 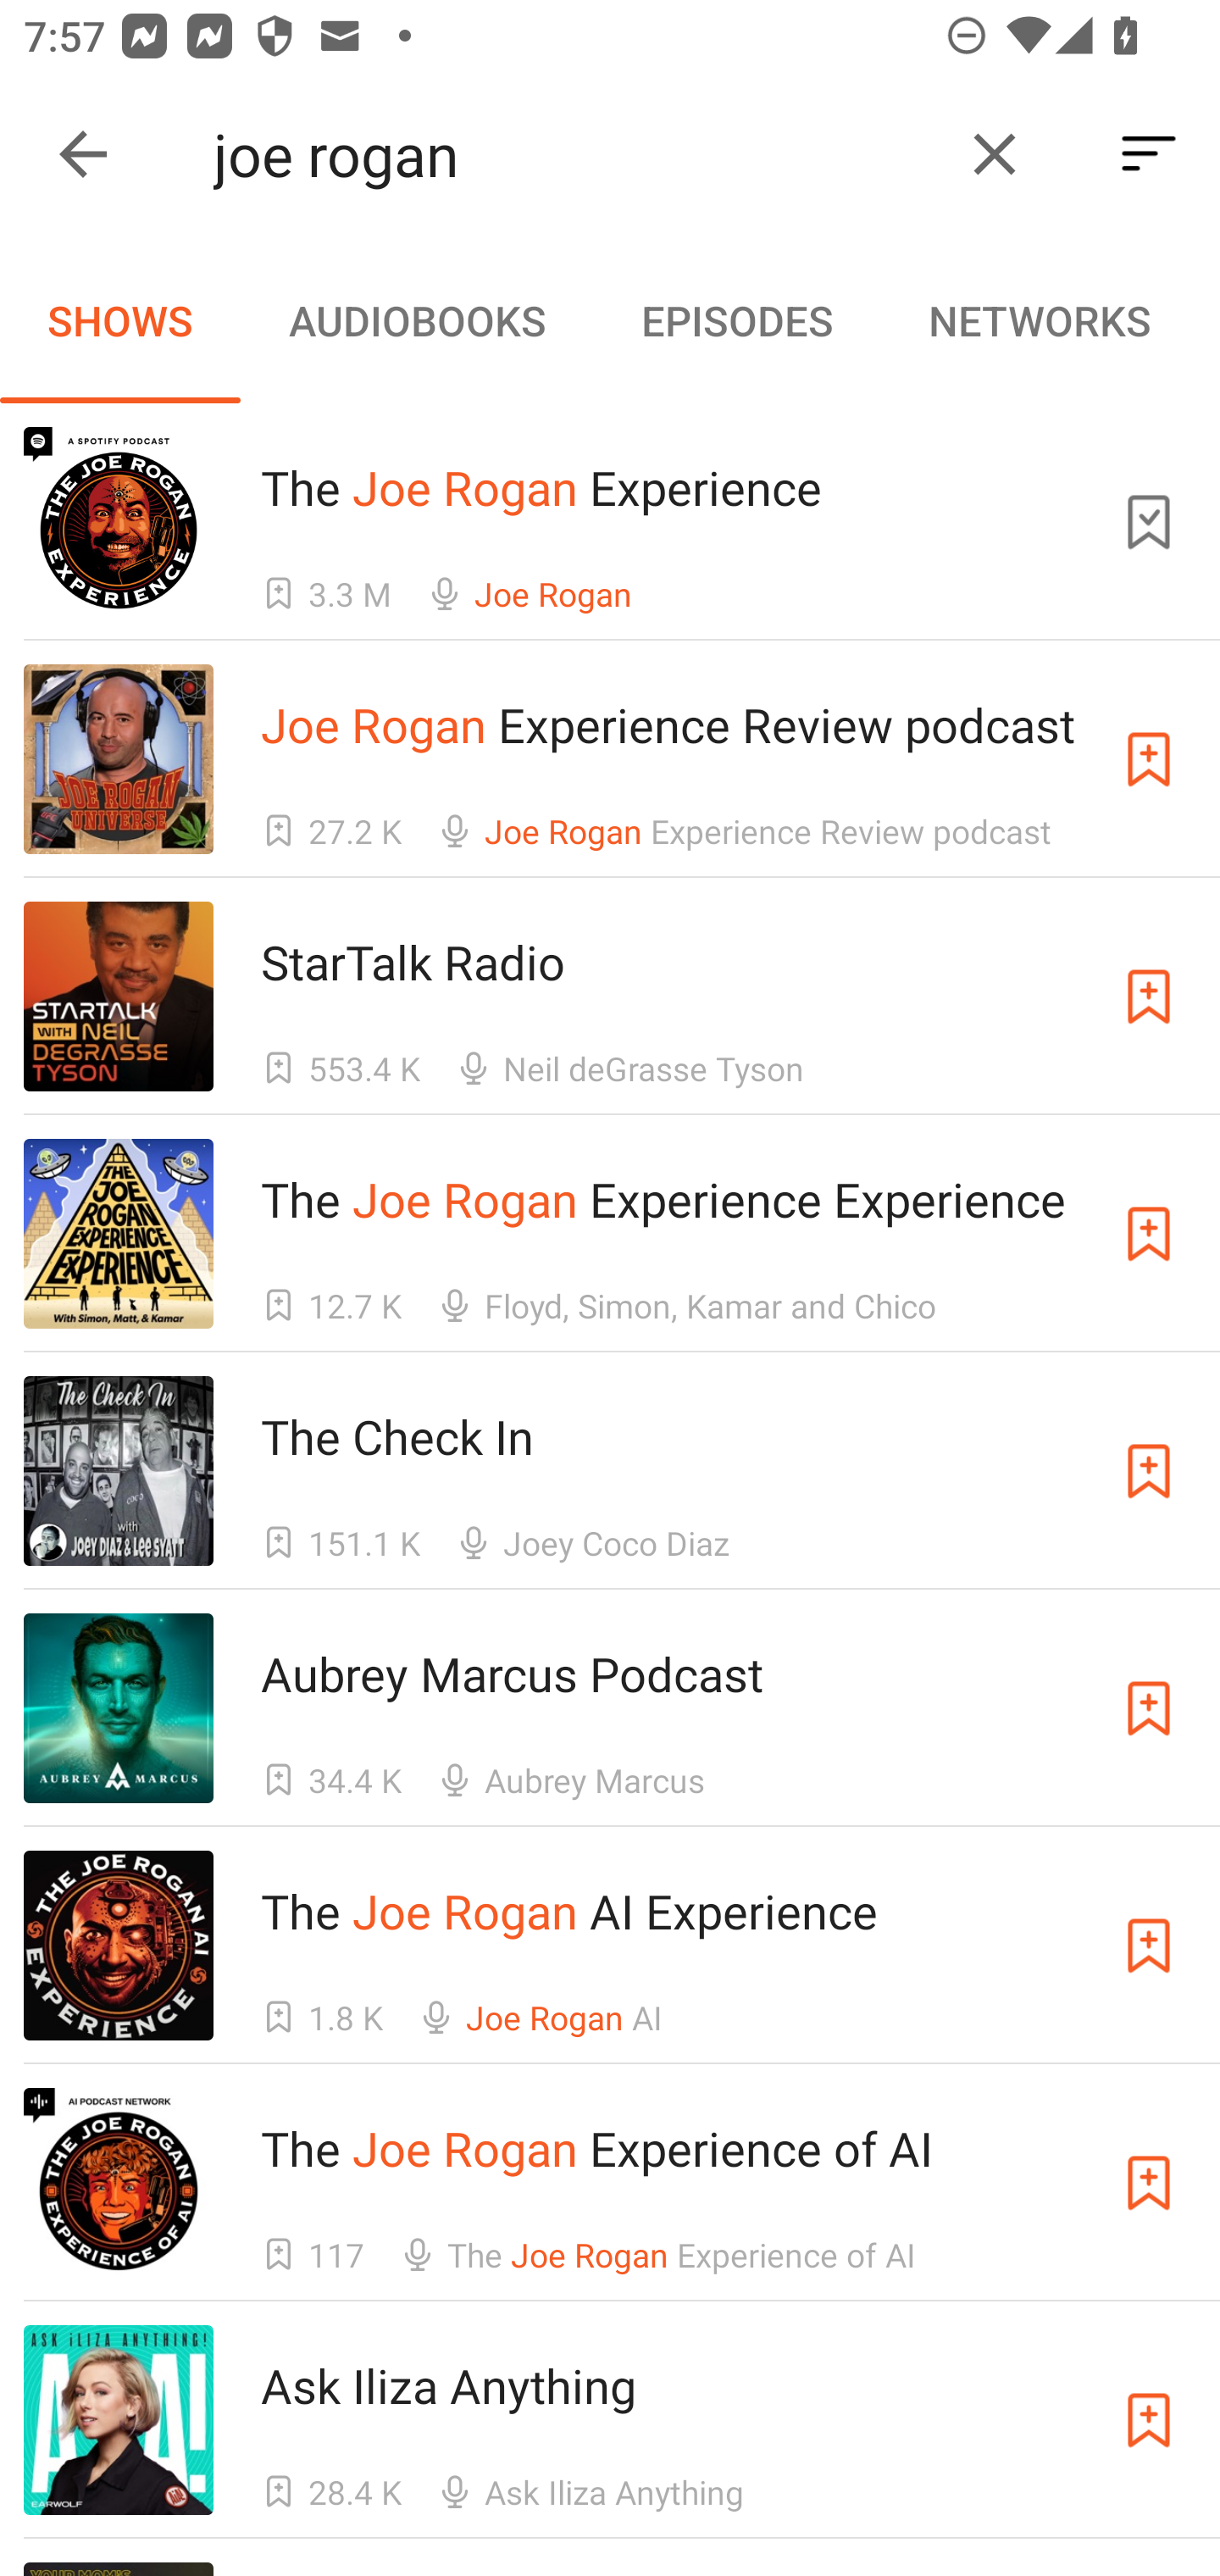 What do you see at coordinates (995, 154) in the screenshot?
I see `Clear query` at bounding box center [995, 154].